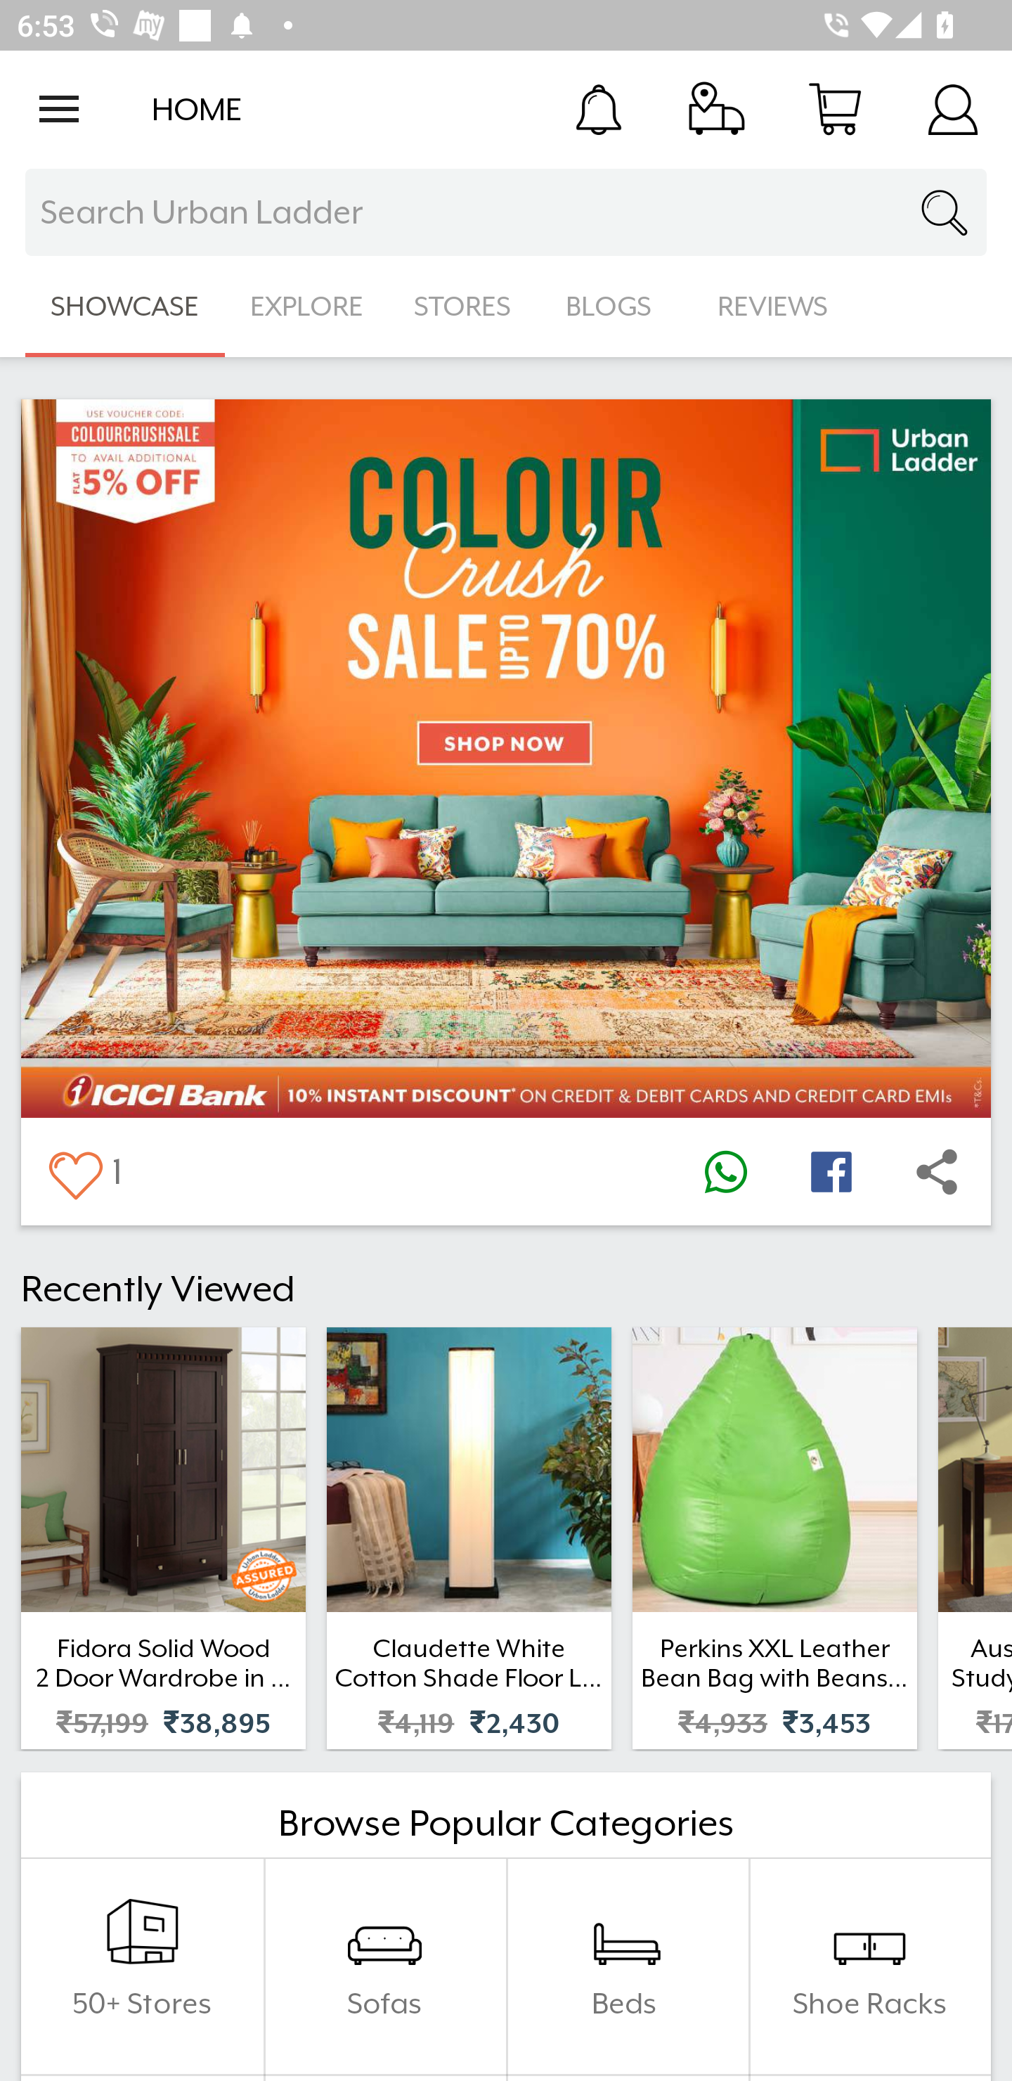 The height and width of the screenshot is (2081, 1012). I want to click on Cart, so click(835, 108).